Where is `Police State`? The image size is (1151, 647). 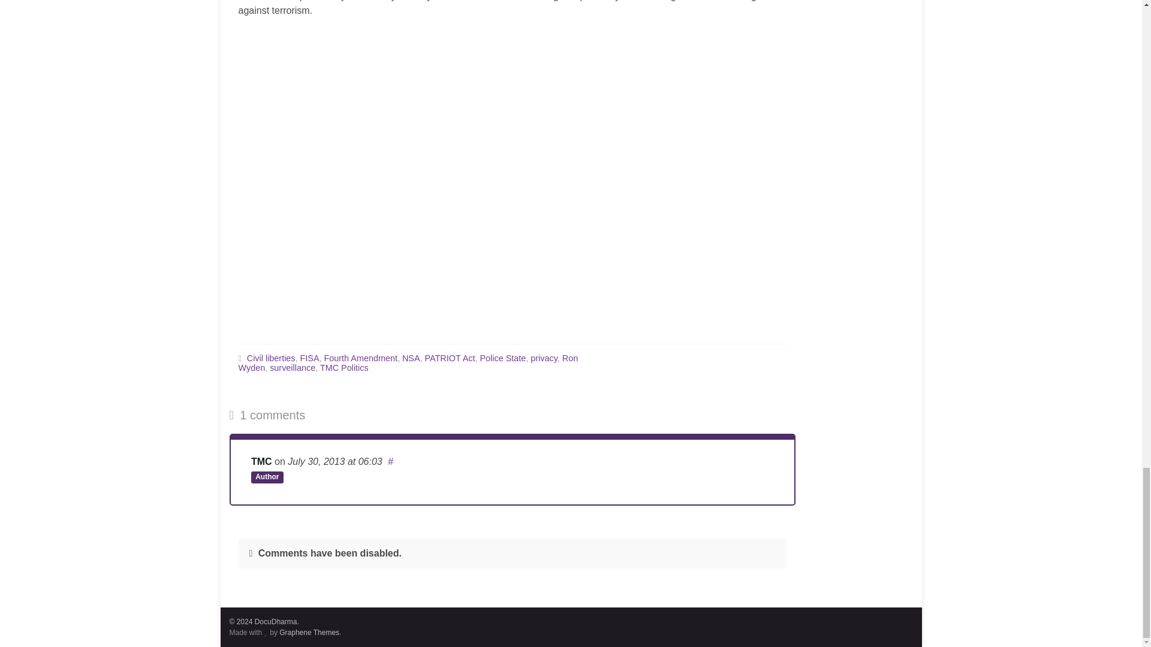 Police State is located at coordinates (502, 358).